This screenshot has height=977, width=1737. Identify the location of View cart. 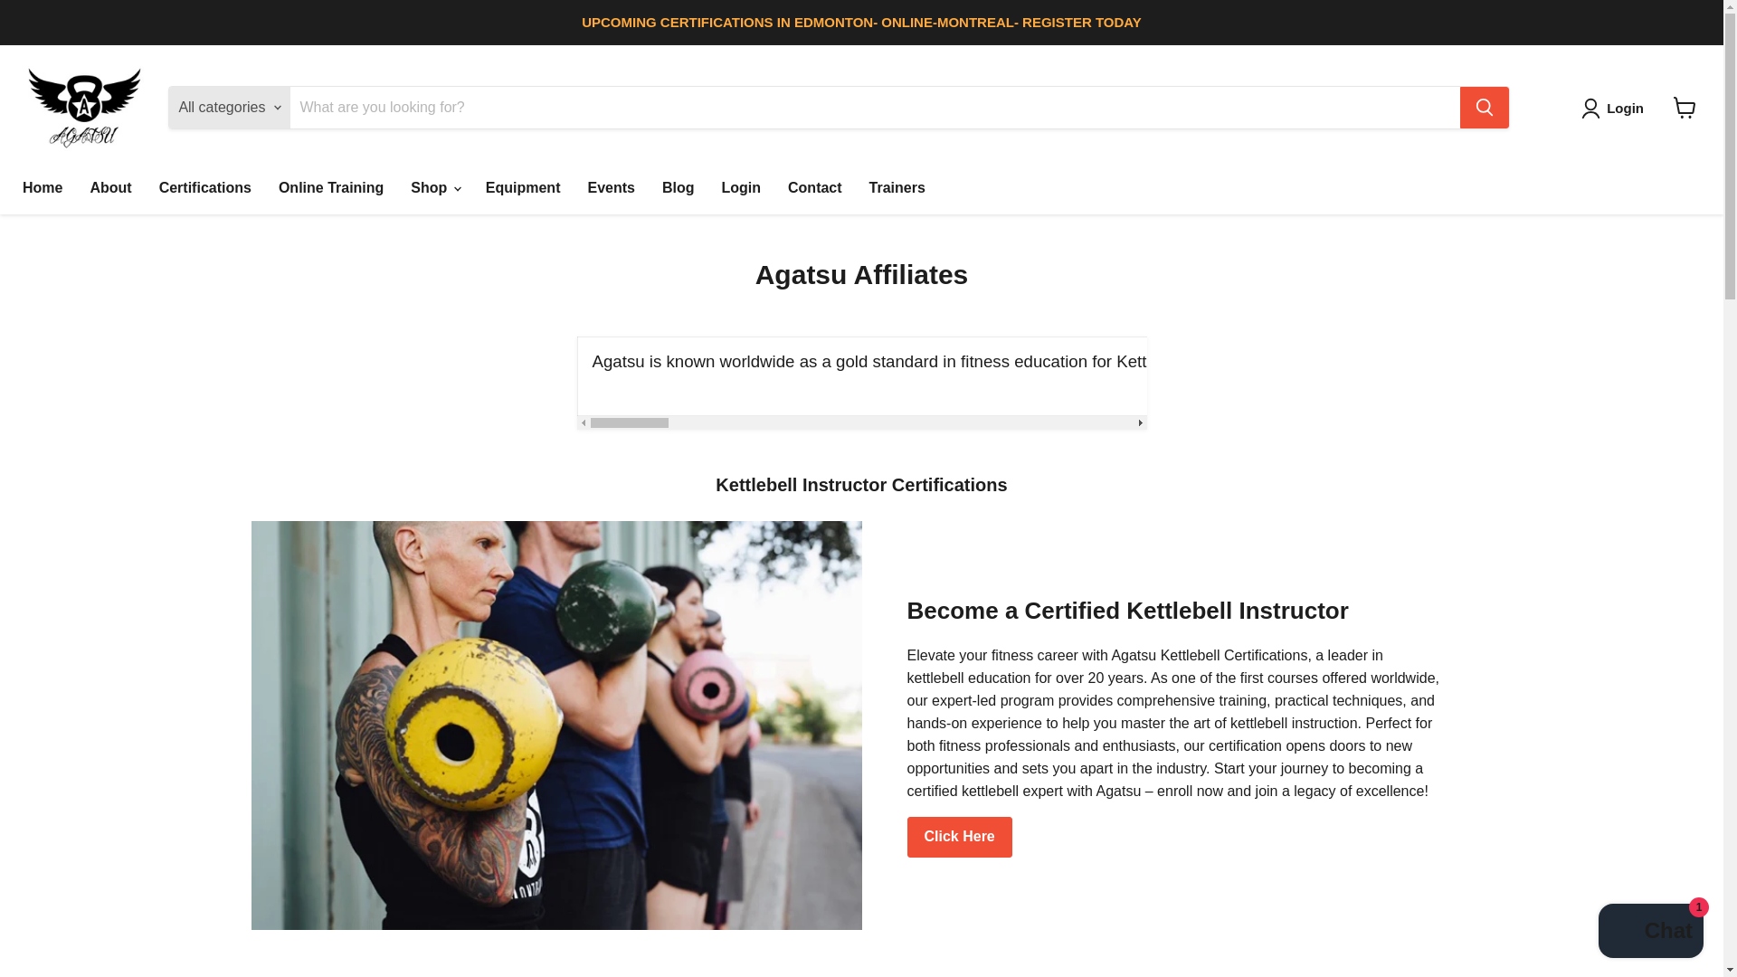
(1685, 108).